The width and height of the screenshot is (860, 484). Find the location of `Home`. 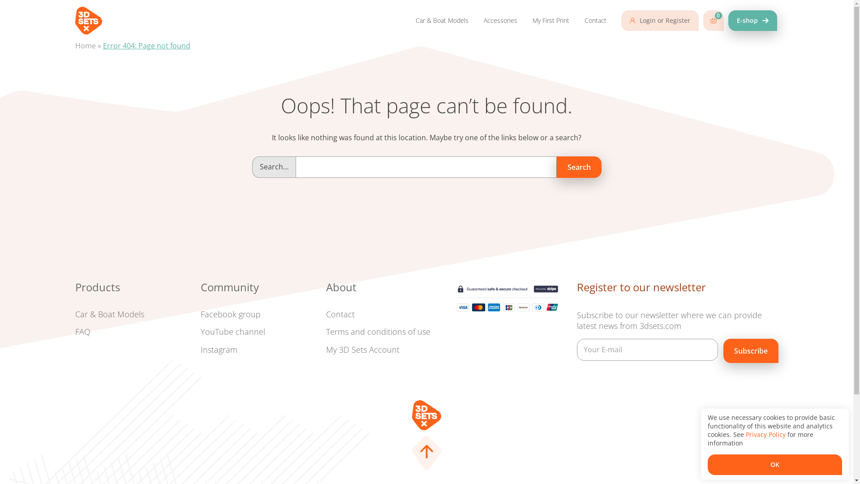

Home is located at coordinates (86, 46).